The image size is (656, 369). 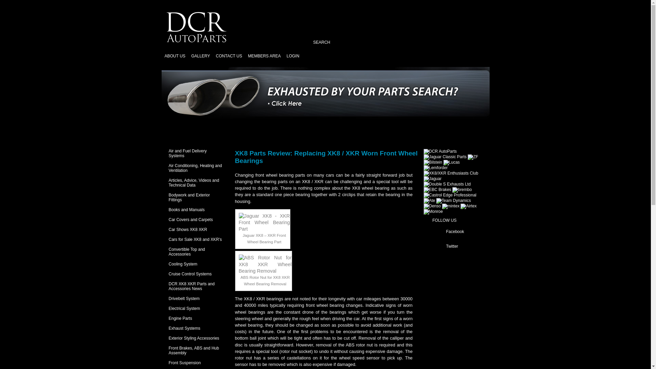 What do you see at coordinates (440, 152) in the screenshot?
I see `DCR AutoParts` at bounding box center [440, 152].